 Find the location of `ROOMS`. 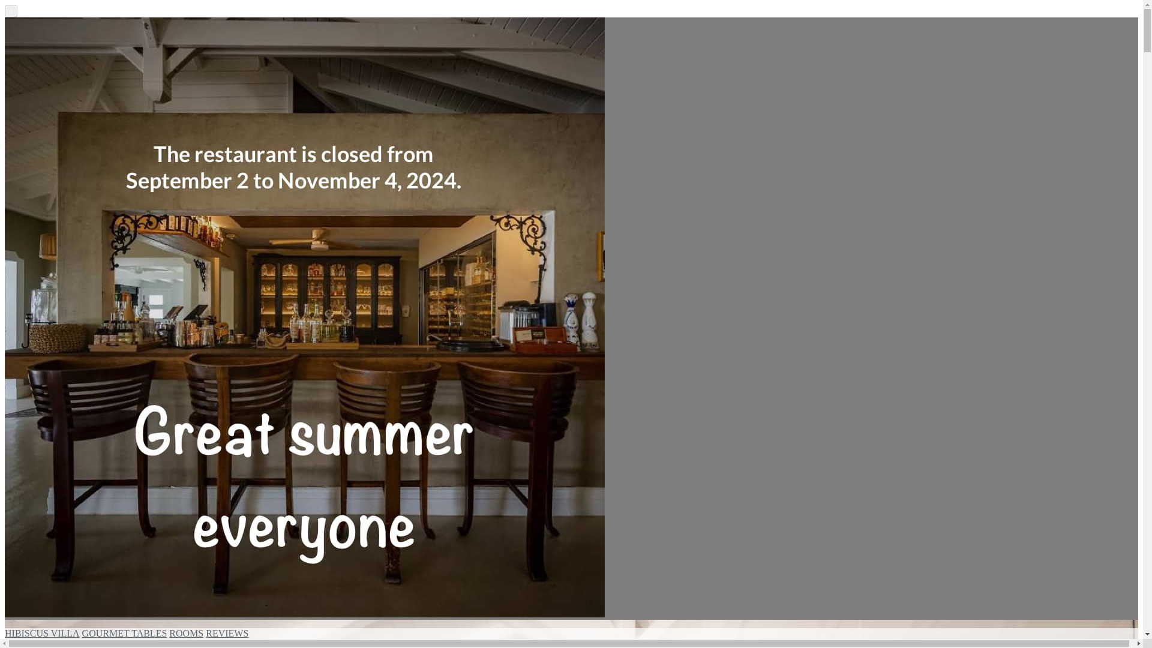

ROOMS is located at coordinates (186, 632).